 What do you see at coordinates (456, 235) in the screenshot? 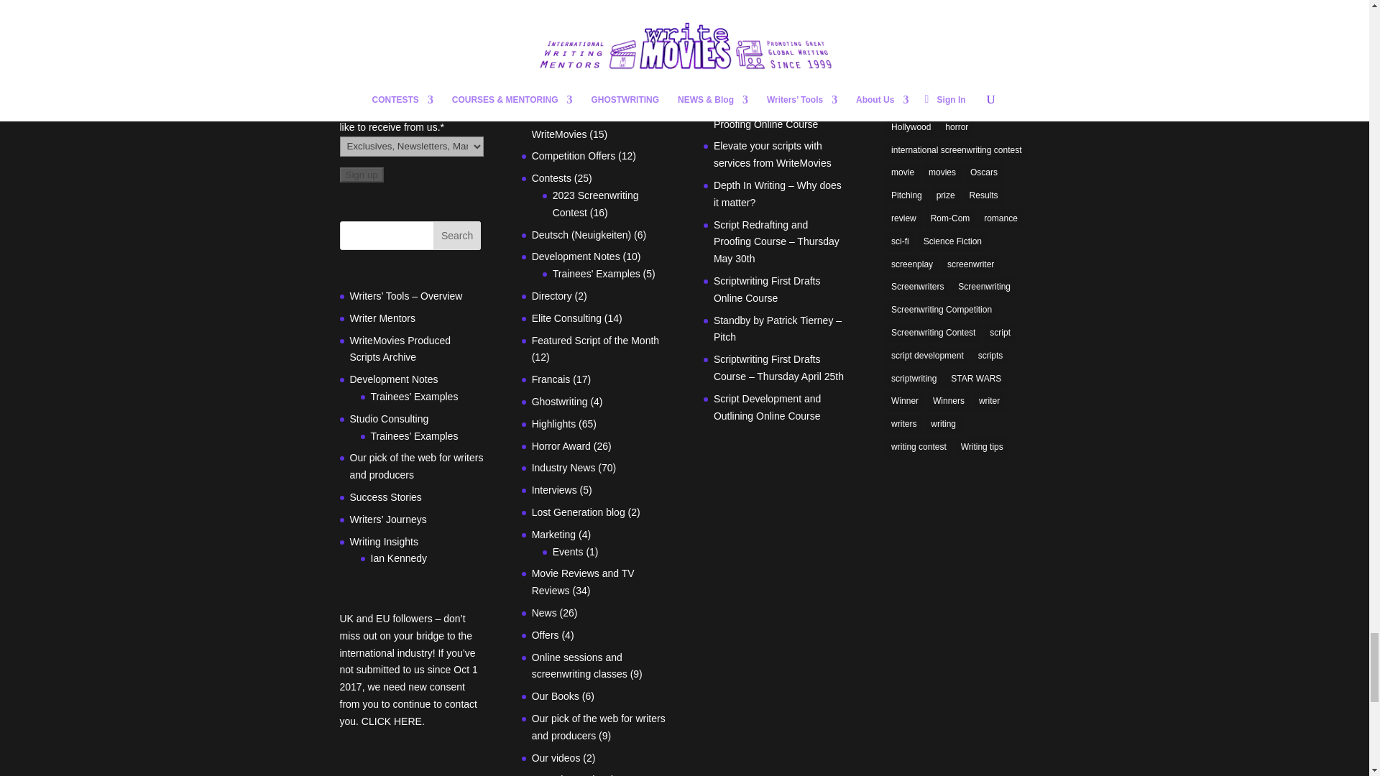
I see `Search` at bounding box center [456, 235].